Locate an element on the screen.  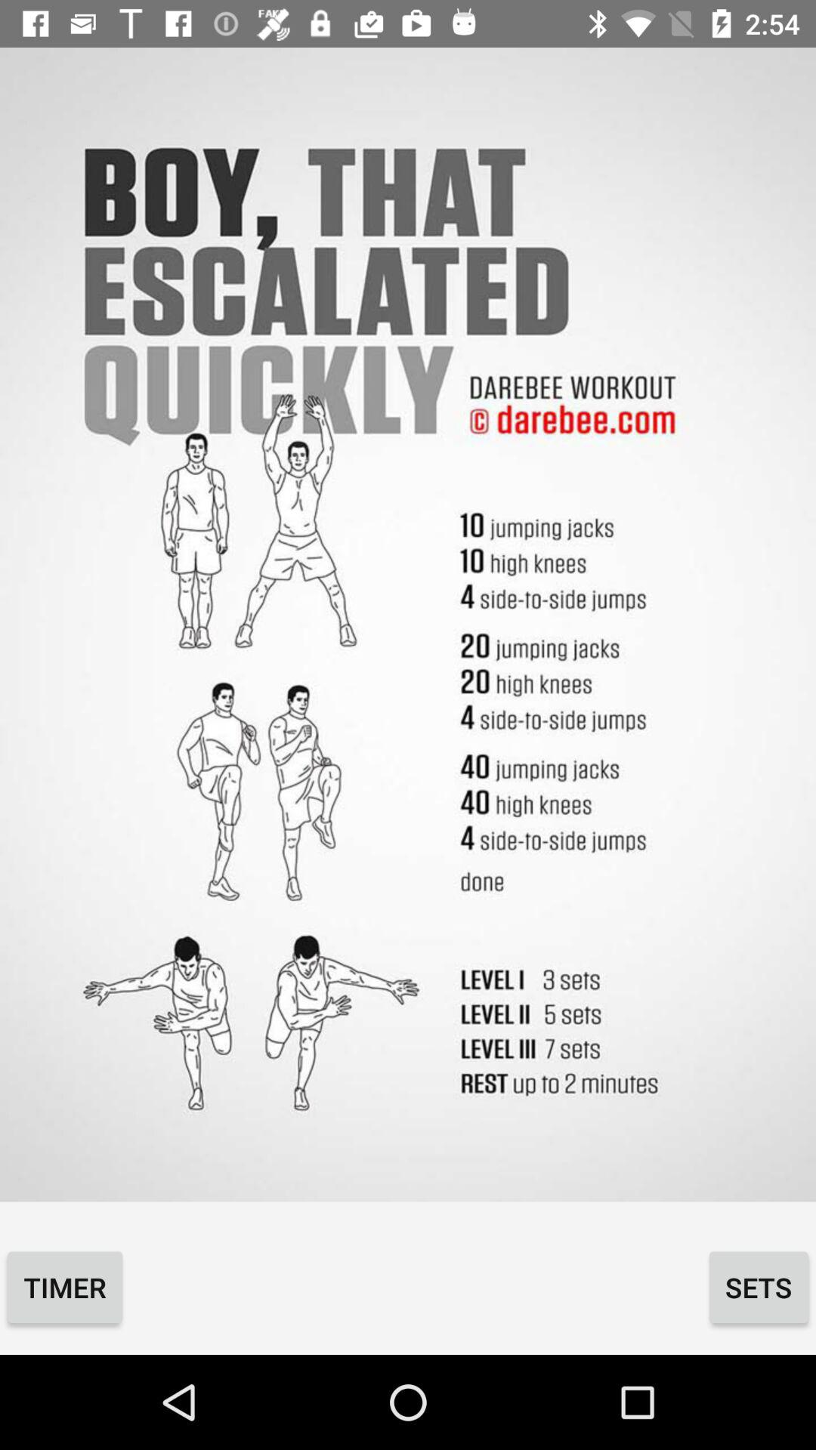
click the sets at the bottom right corner is located at coordinates (759, 1287).